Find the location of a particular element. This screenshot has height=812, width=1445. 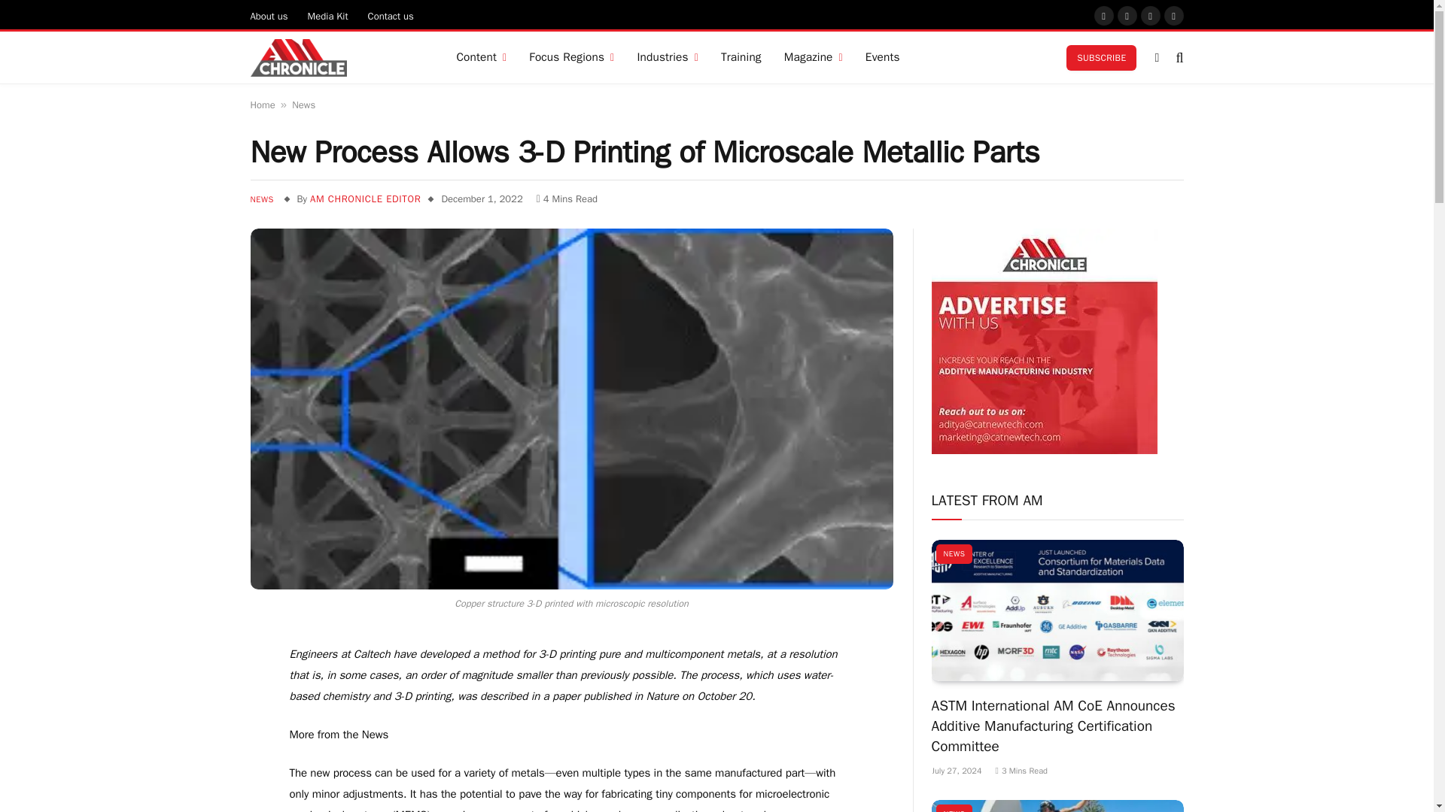

About us is located at coordinates (269, 15).